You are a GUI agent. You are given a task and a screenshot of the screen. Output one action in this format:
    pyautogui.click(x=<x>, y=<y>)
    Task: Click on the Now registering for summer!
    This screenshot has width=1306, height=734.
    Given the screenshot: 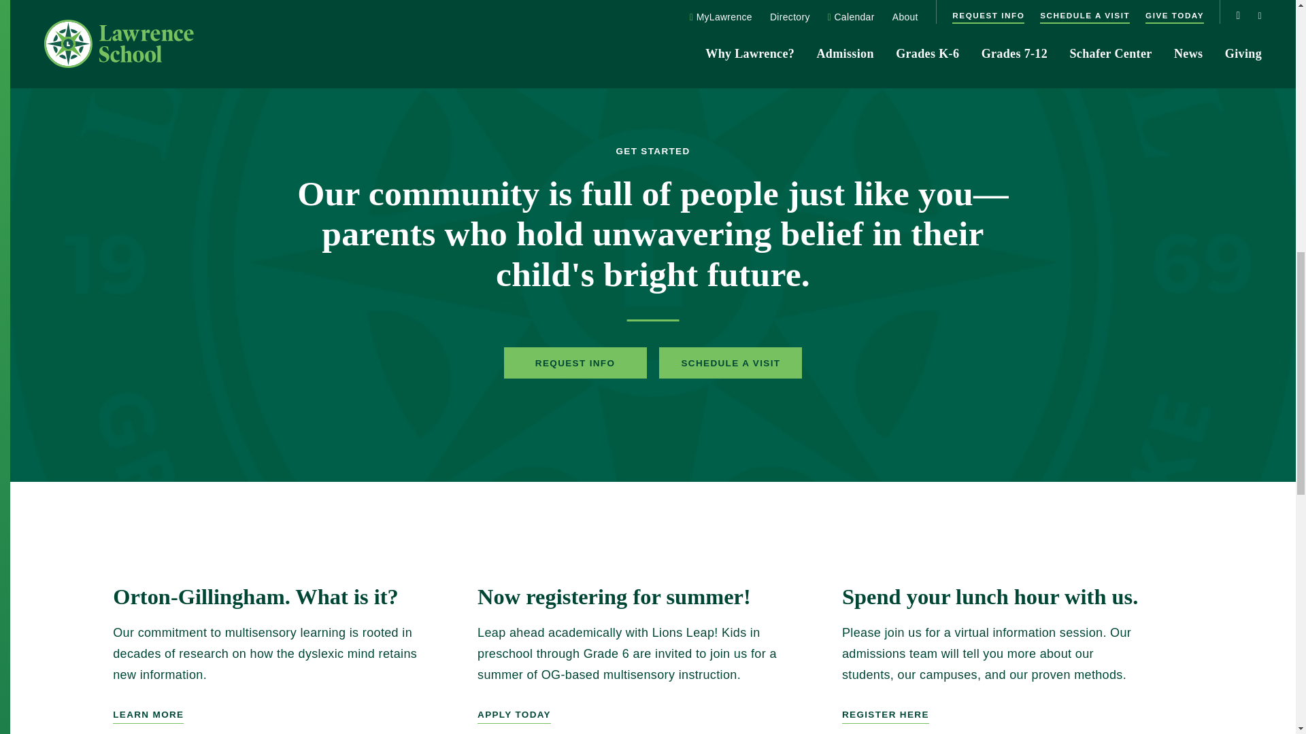 What is the action you would take?
    pyautogui.click(x=653, y=654)
    